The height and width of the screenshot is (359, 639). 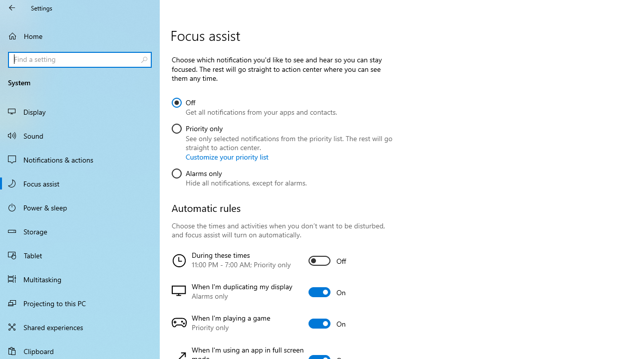 What do you see at coordinates (281, 261) in the screenshot?
I see `During these times` at bounding box center [281, 261].